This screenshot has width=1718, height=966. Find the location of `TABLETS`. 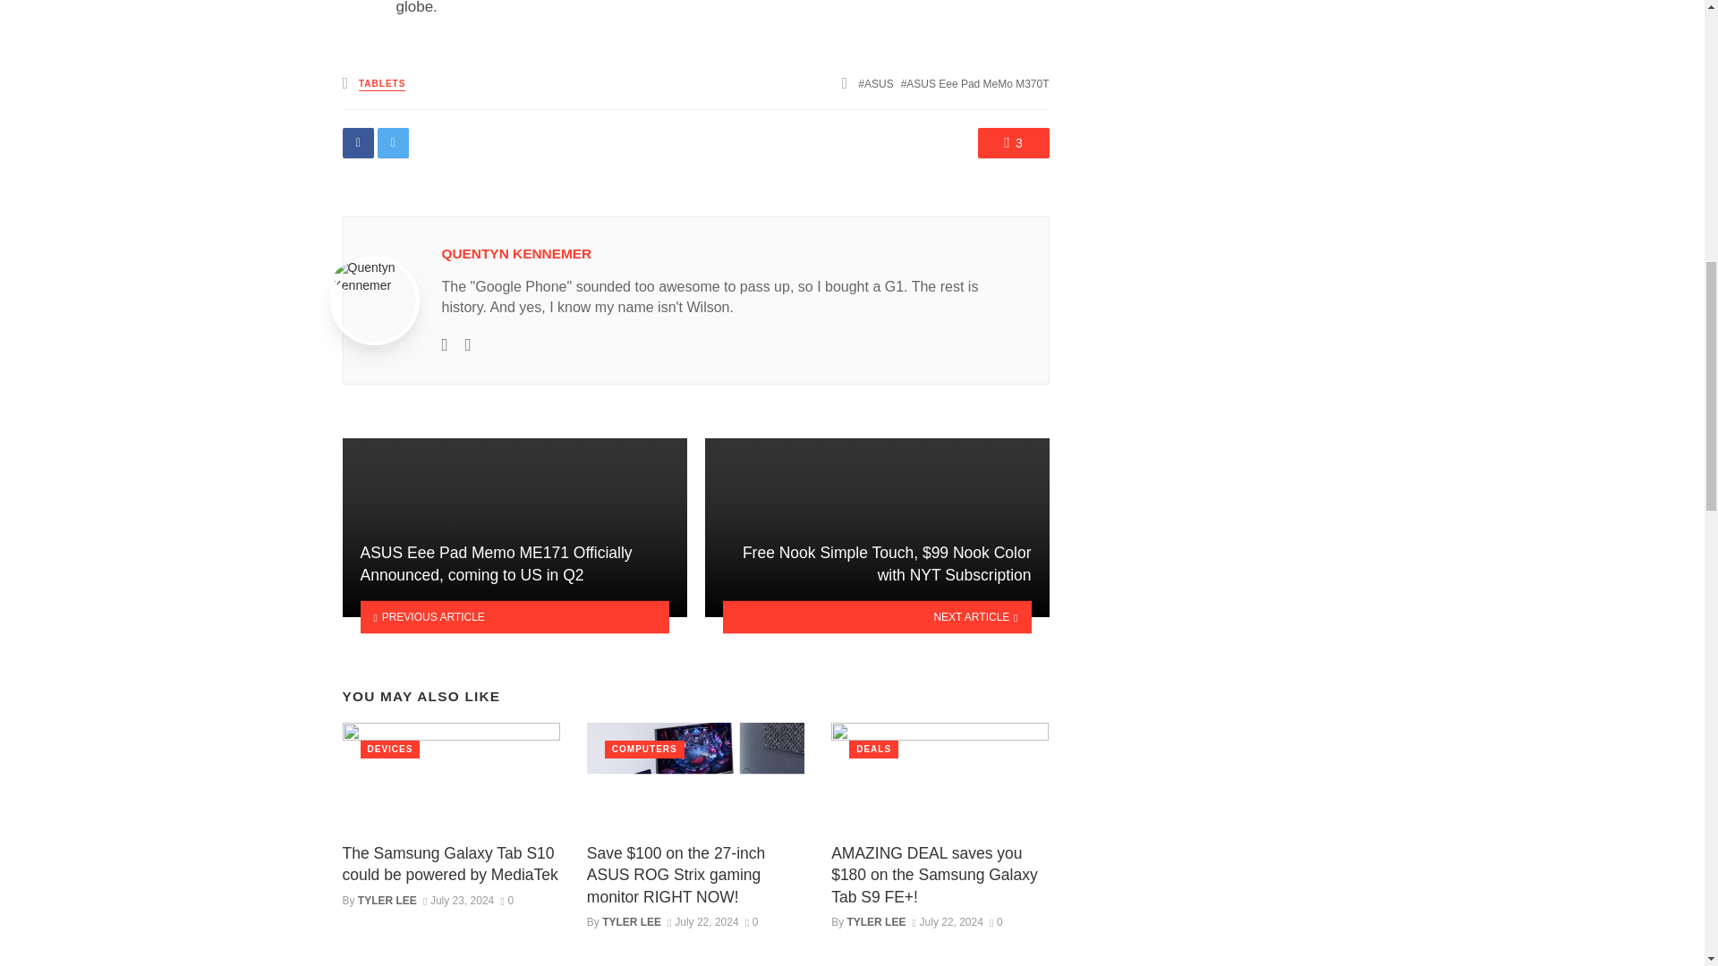

TABLETS is located at coordinates (382, 84).